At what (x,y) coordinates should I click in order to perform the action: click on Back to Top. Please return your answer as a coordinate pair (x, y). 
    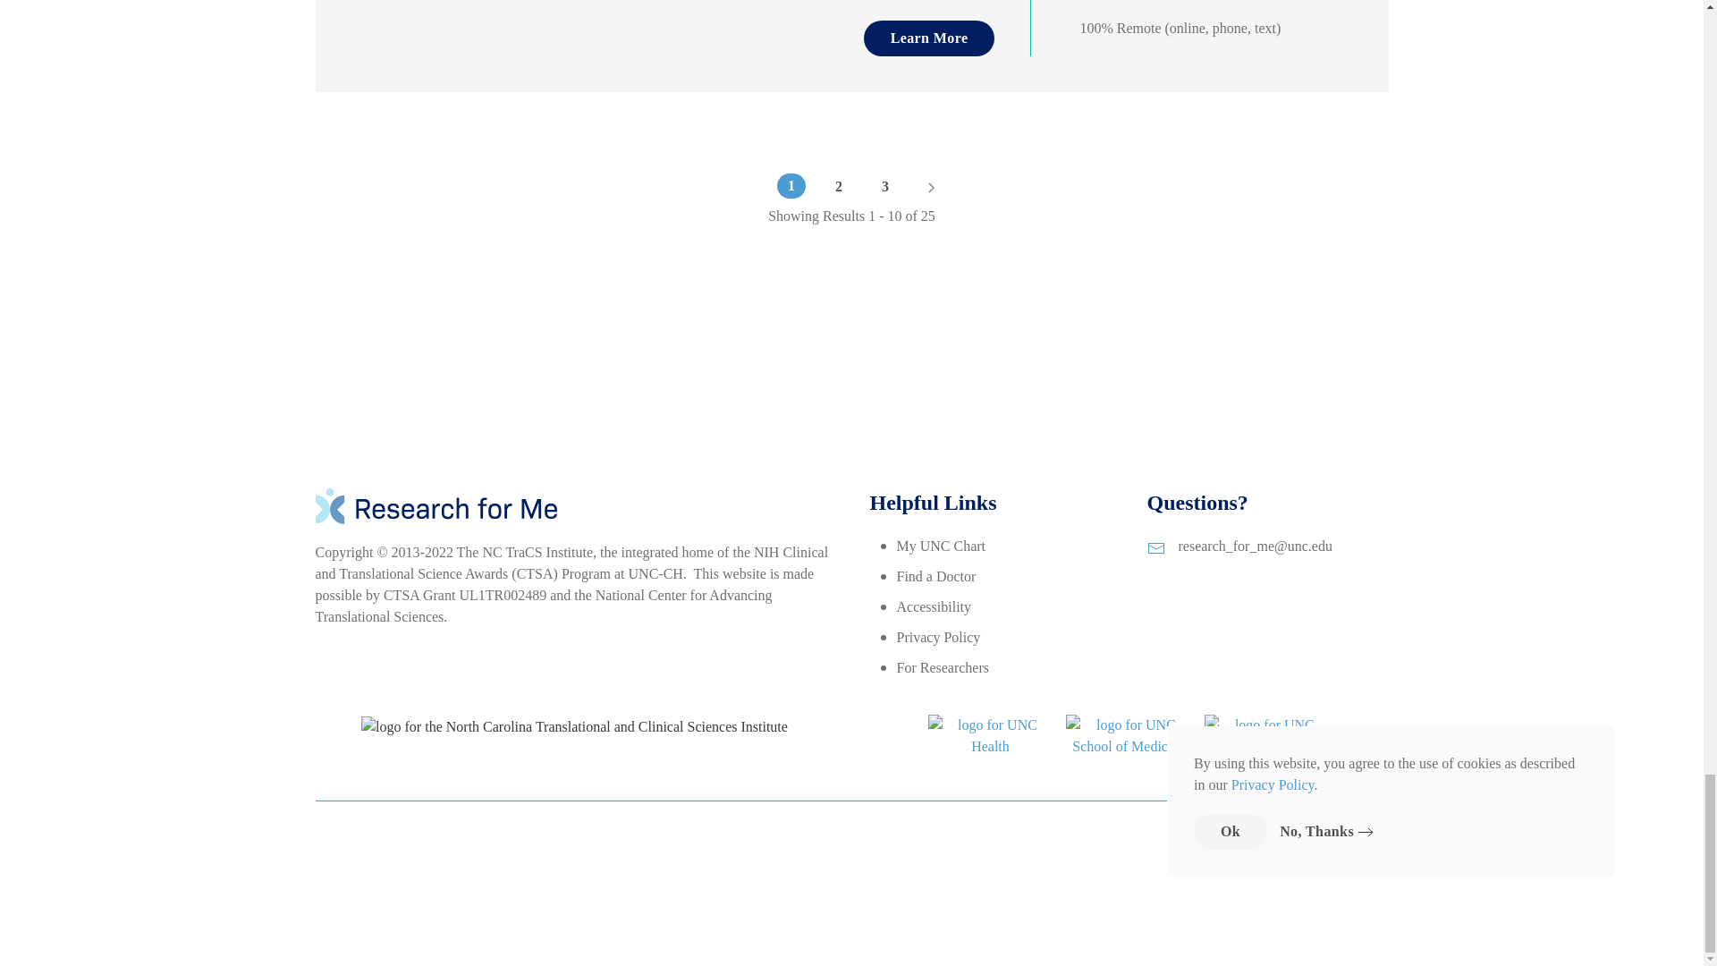
    Looking at the image, I should click on (1375, 830).